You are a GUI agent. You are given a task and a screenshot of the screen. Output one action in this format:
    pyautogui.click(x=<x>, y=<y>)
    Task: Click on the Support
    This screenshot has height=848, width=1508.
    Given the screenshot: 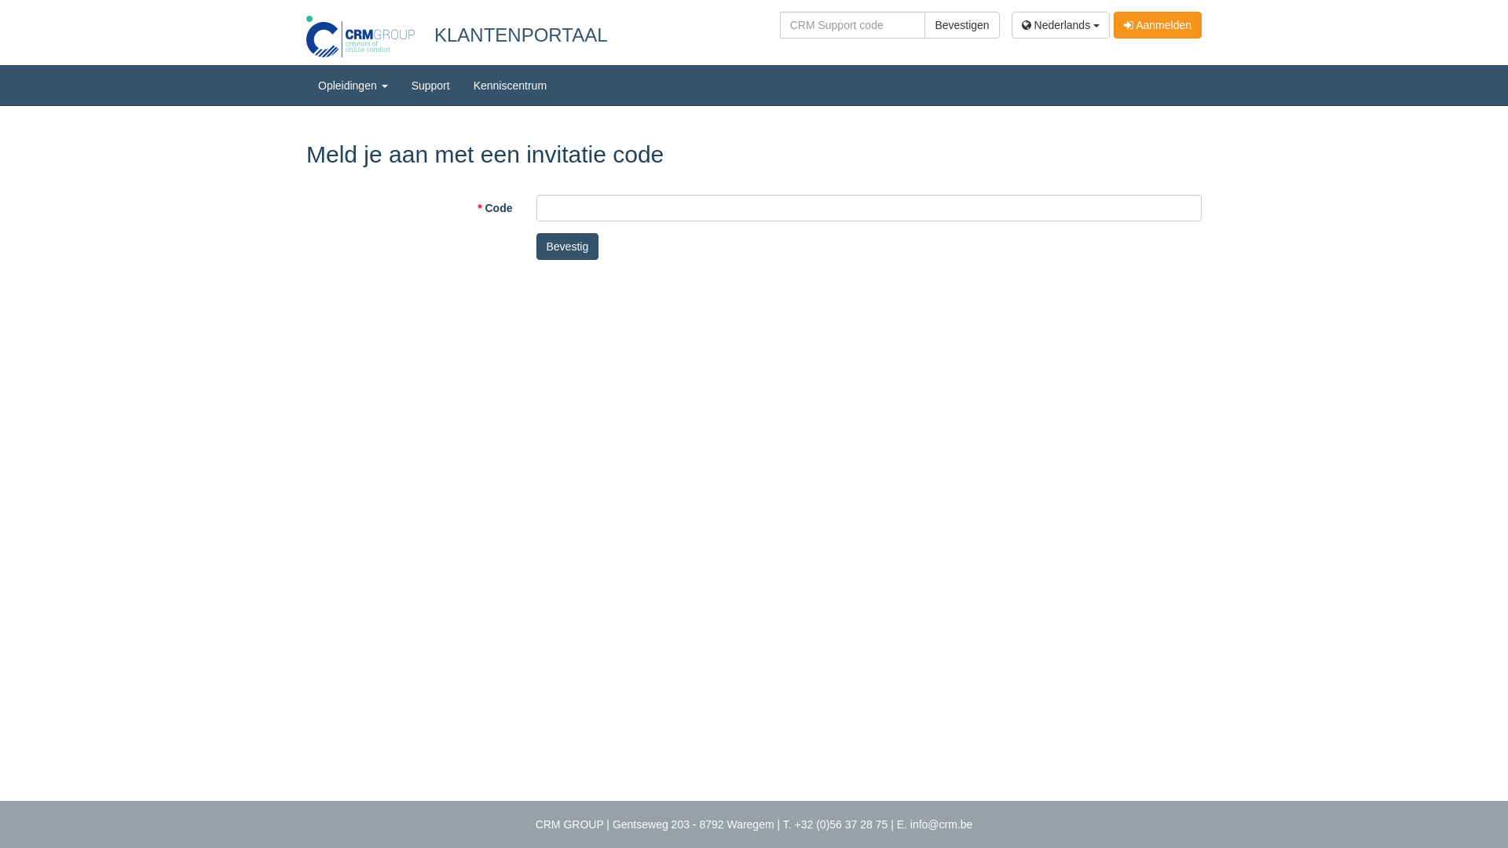 What is the action you would take?
    pyautogui.click(x=430, y=86)
    